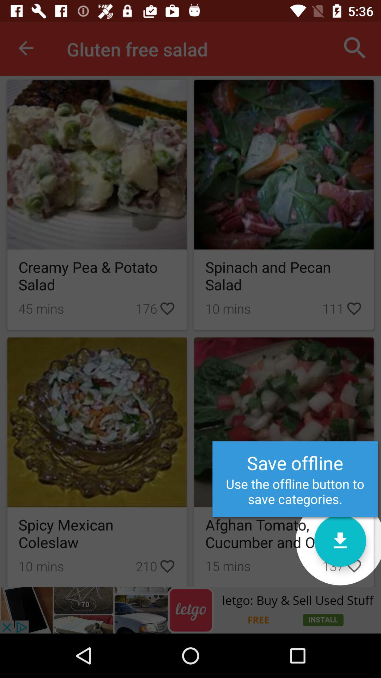  Describe the element at coordinates (284, 165) in the screenshot. I see `select the image above spinach and pecan salad` at that location.